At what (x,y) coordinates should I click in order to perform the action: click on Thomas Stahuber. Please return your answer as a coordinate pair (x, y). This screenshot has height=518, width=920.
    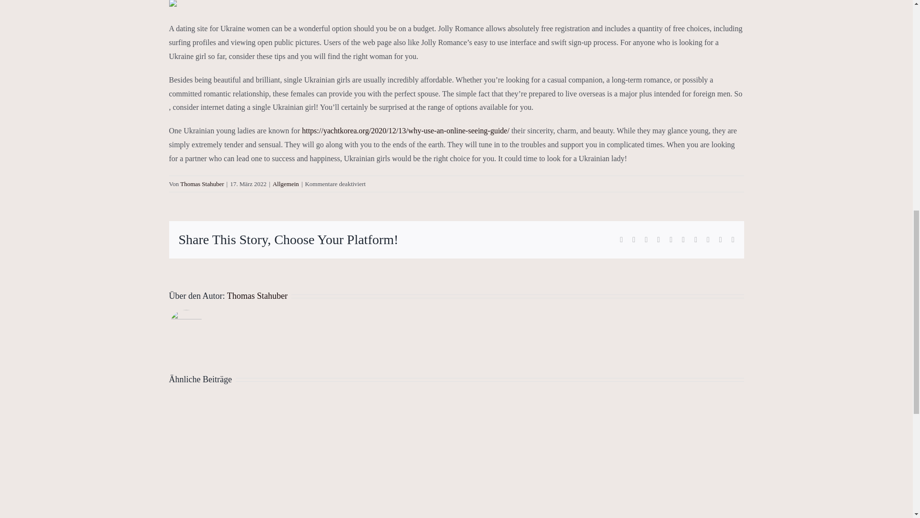
    Looking at the image, I should click on (202, 183).